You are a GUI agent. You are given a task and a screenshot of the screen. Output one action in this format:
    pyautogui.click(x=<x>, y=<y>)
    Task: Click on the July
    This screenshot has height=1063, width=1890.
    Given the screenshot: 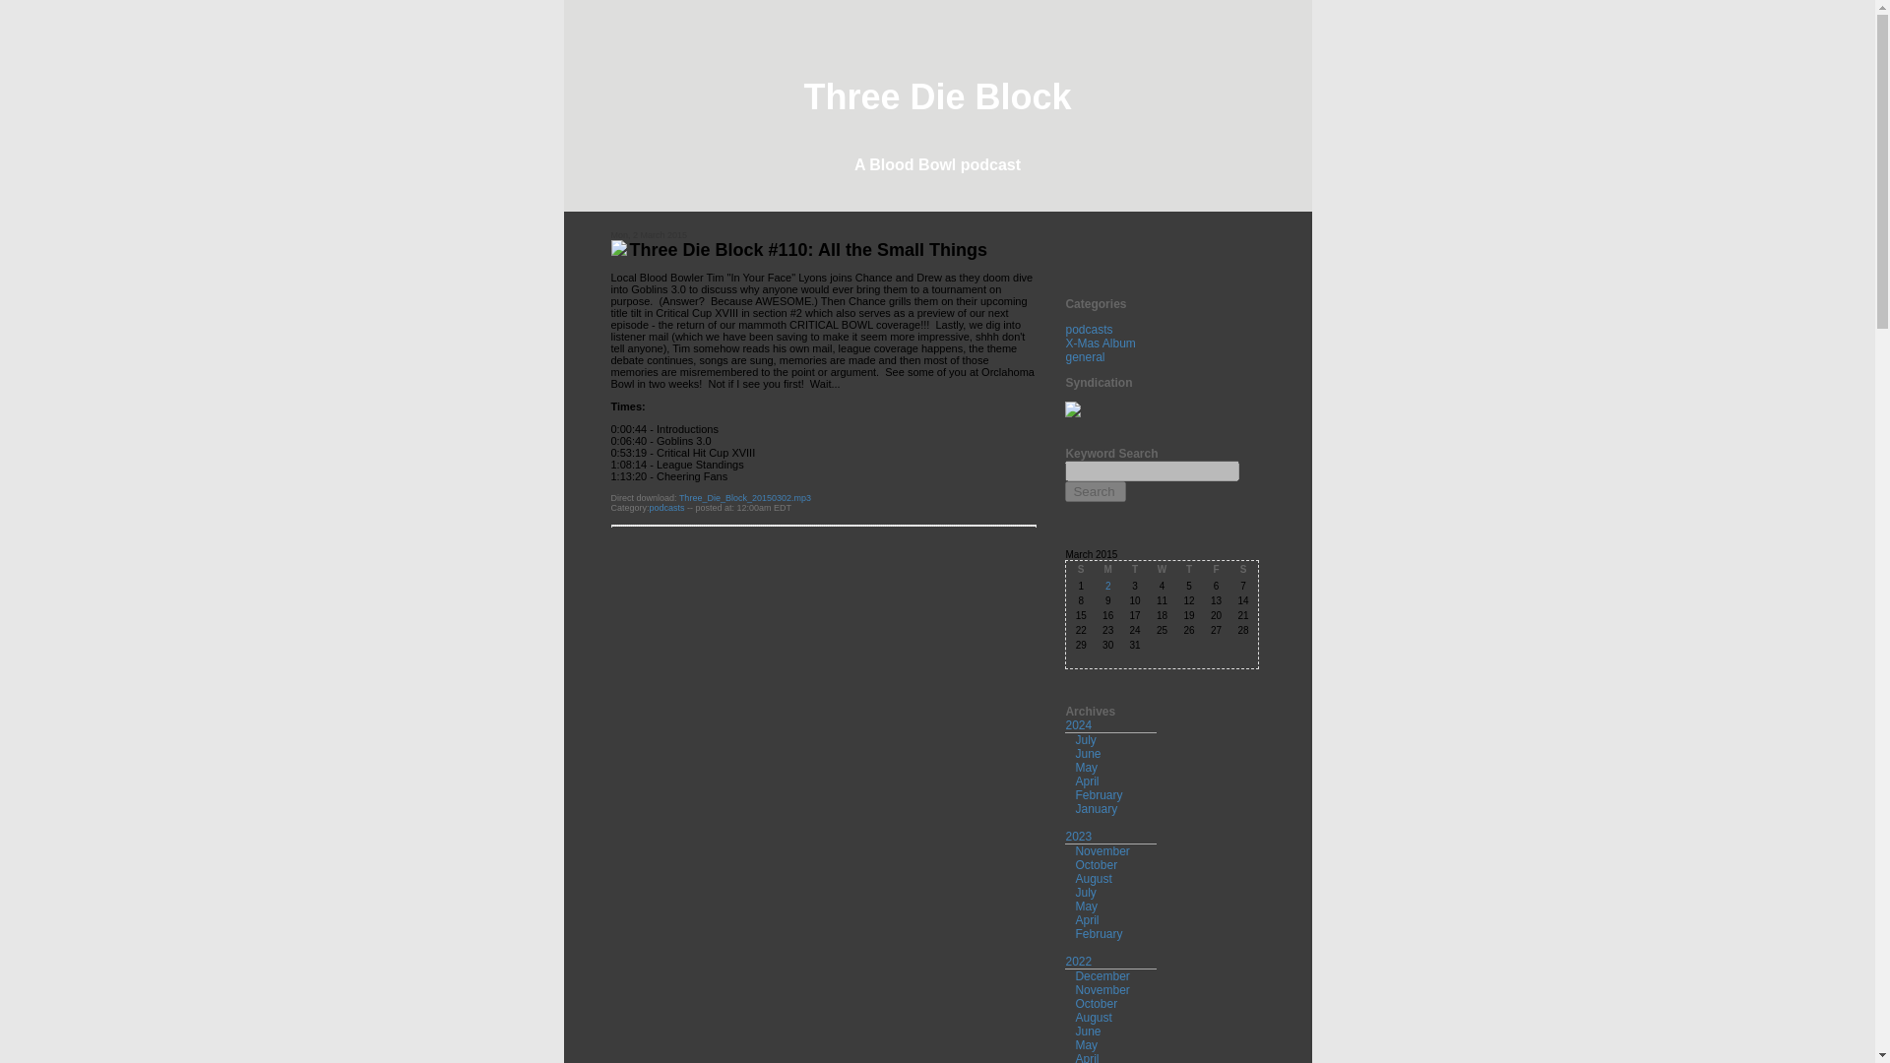 What is the action you would take?
    pyautogui.click(x=1085, y=892)
    